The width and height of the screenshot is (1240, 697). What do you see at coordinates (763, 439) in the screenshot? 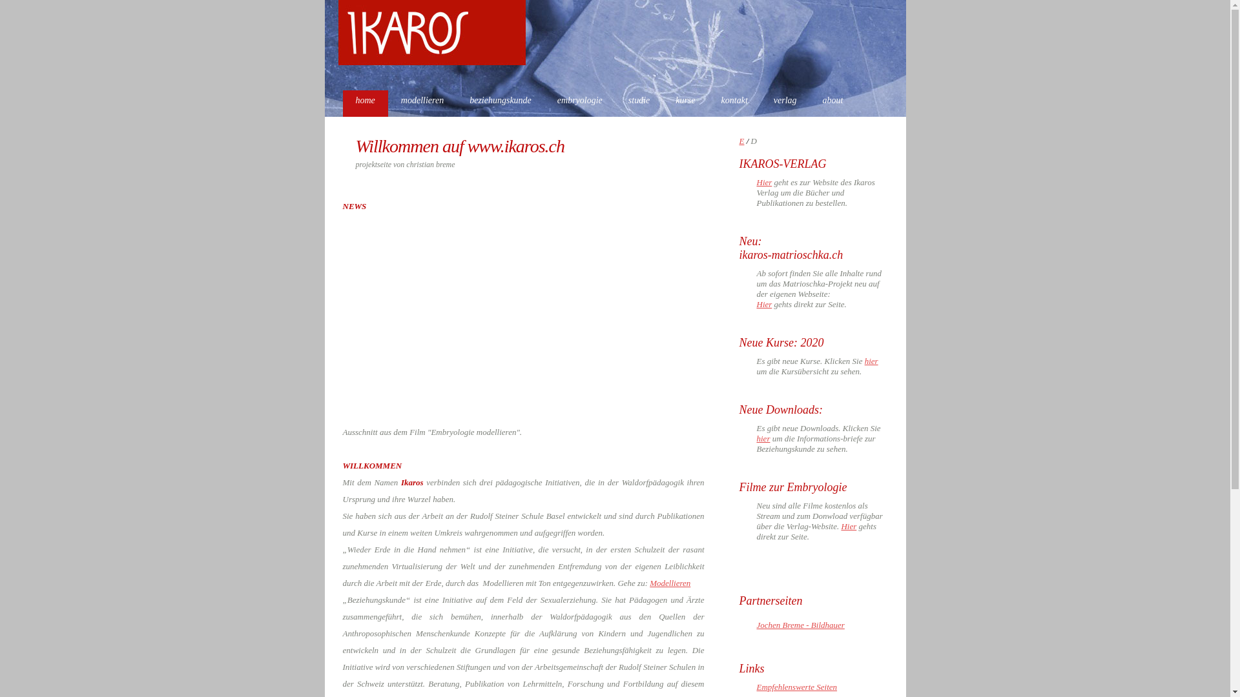
I see `hier` at bounding box center [763, 439].